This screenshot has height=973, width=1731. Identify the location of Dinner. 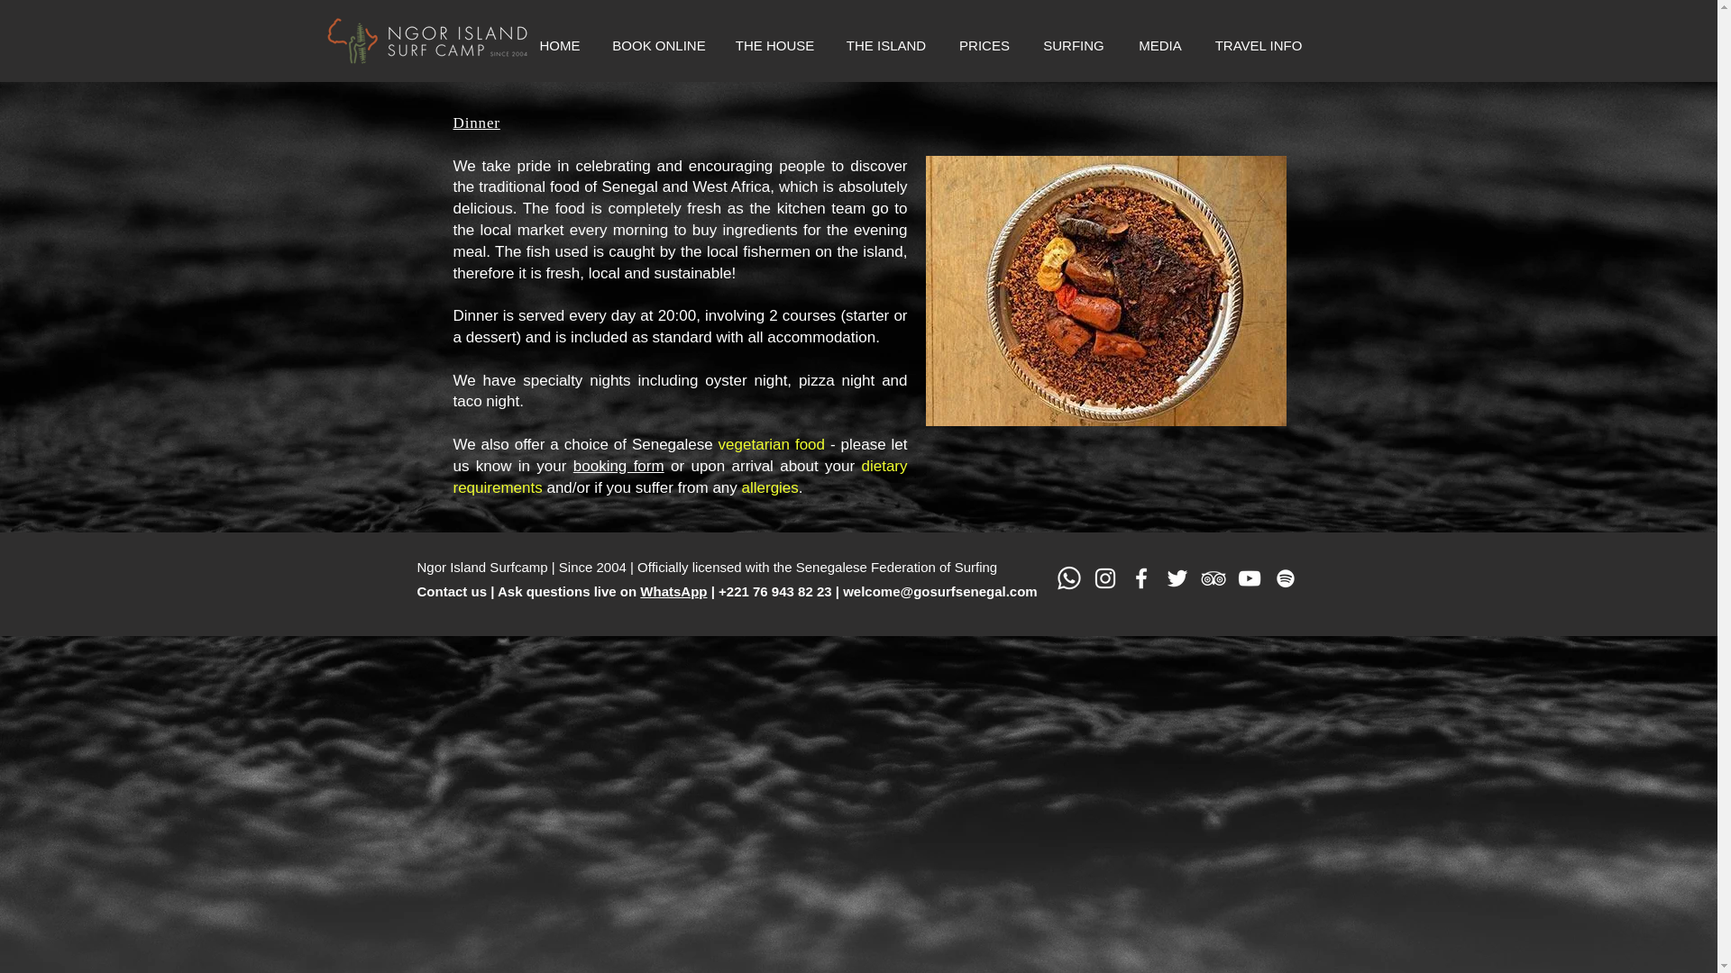
(476, 123).